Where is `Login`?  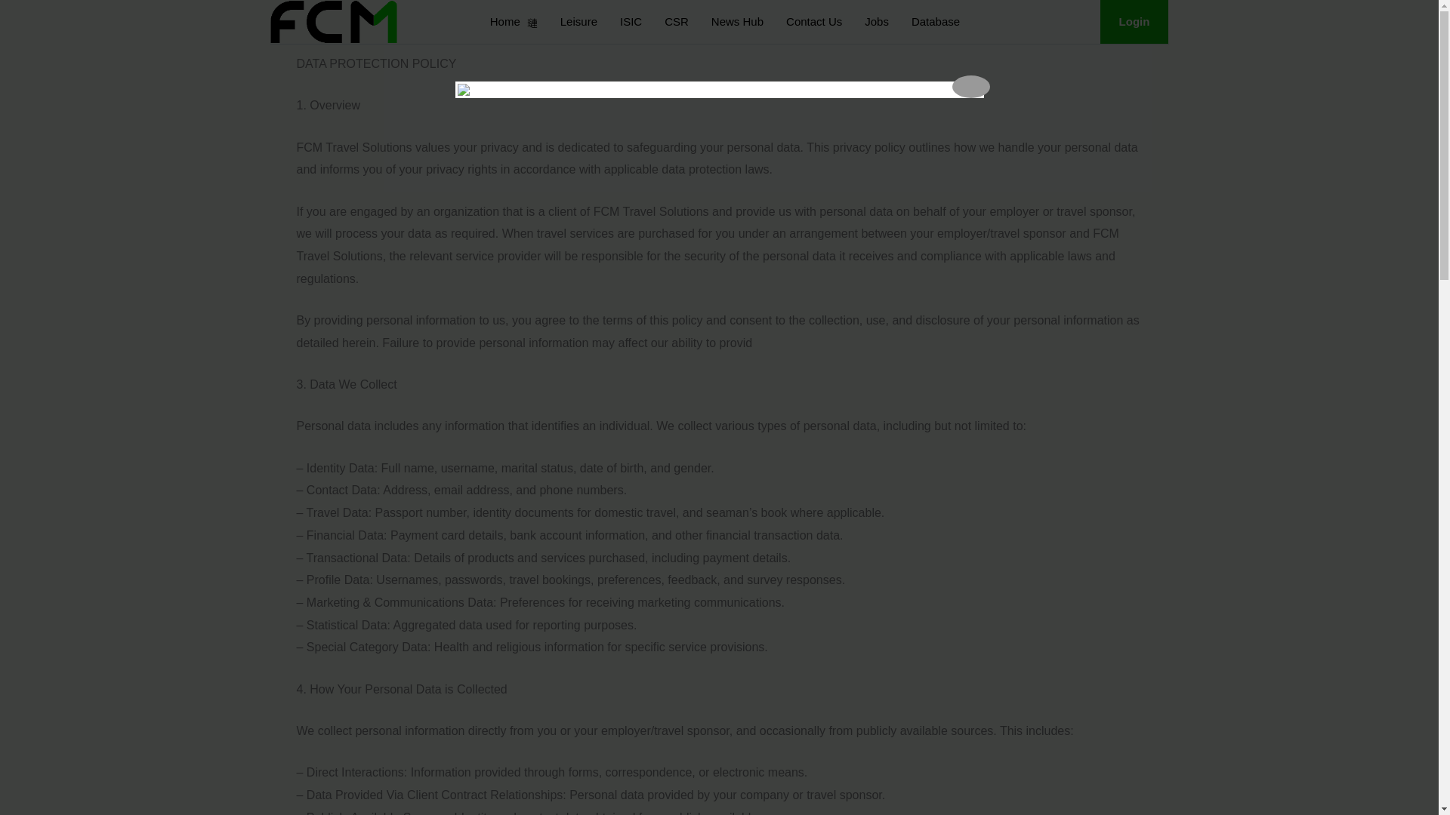 Login is located at coordinates (1134, 22).